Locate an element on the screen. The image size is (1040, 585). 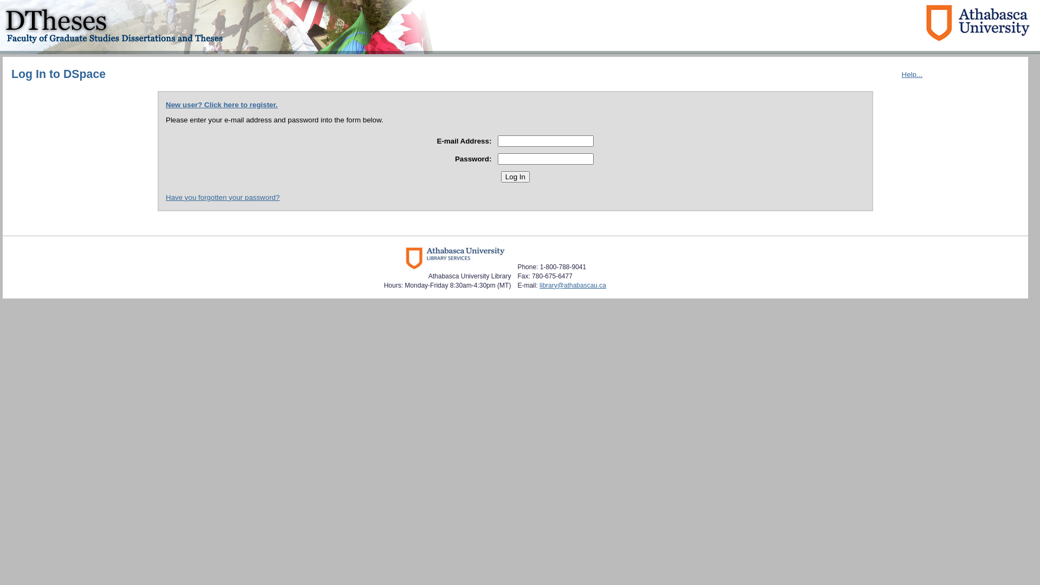
New user? Click here to register. is located at coordinates (222, 105).